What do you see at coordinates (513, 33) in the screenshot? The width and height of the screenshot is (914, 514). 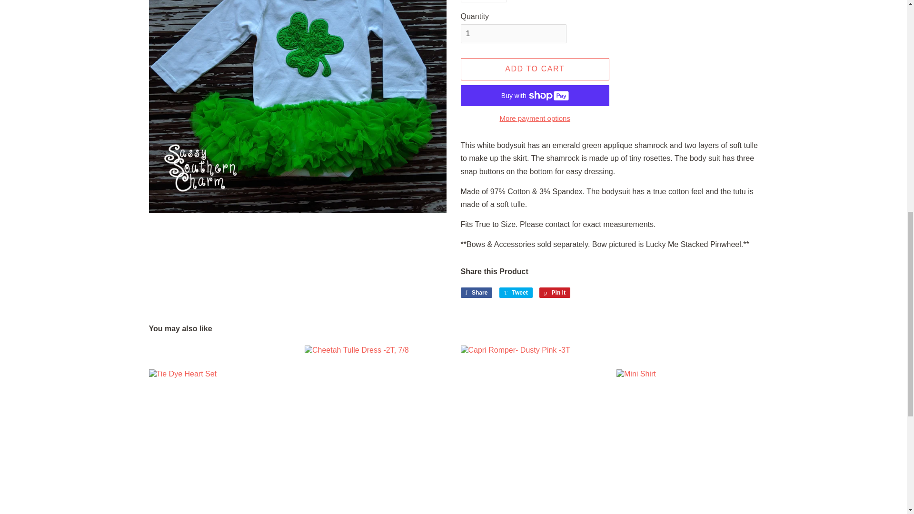 I see `1` at bounding box center [513, 33].